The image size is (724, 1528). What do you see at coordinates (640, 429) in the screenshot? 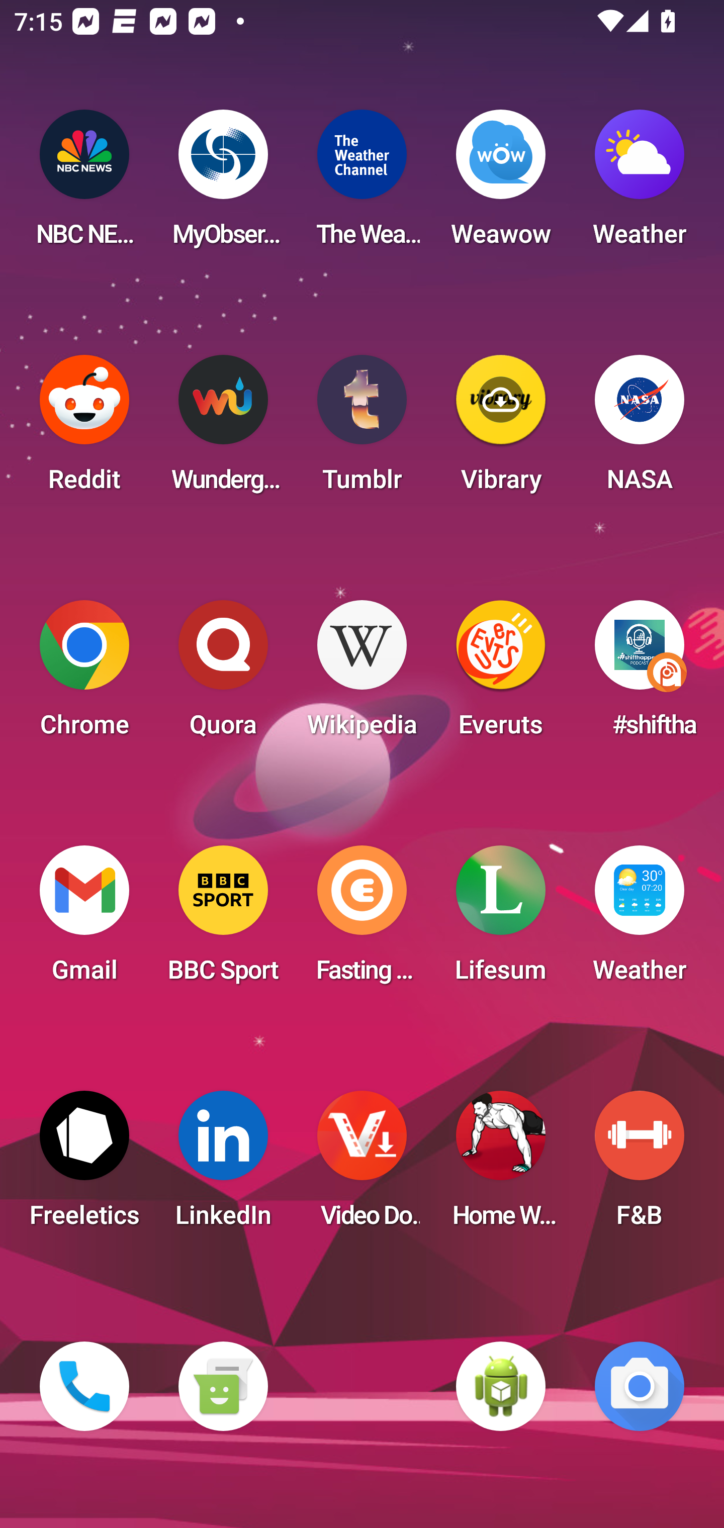
I see `NASA` at bounding box center [640, 429].